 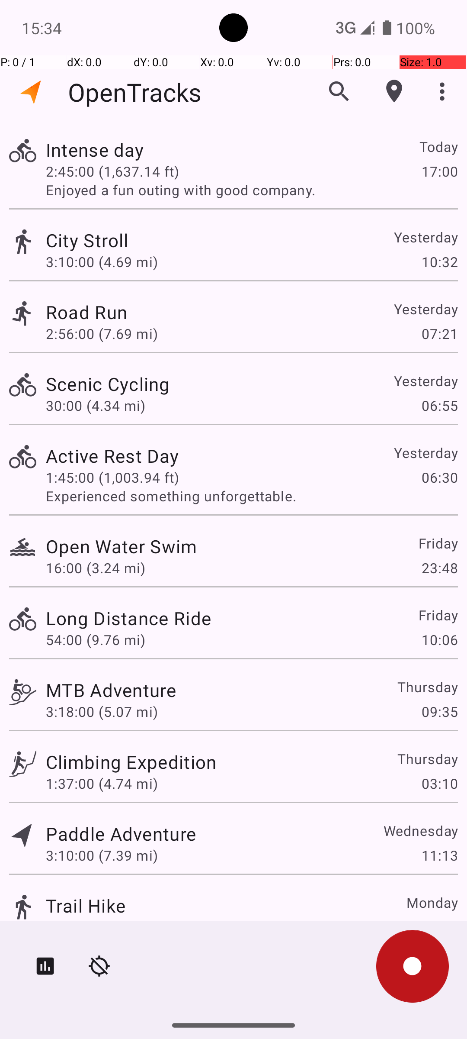 What do you see at coordinates (439, 640) in the screenshot?
I see `10:06` at bounding box center [439, 640].